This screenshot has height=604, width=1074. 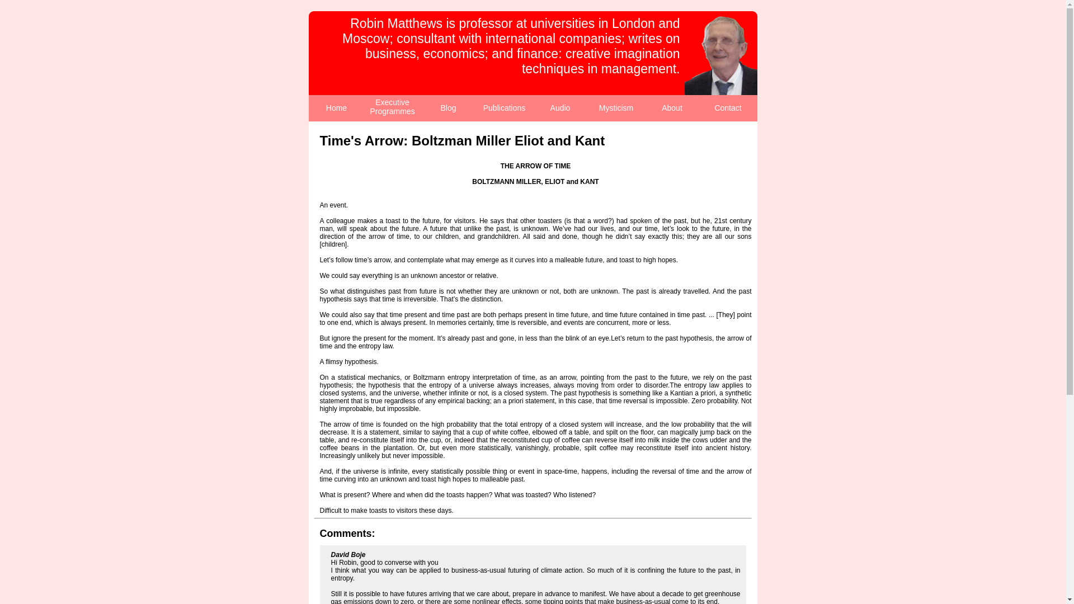 I want to click on Mysticism, so click(x=616, y=107).